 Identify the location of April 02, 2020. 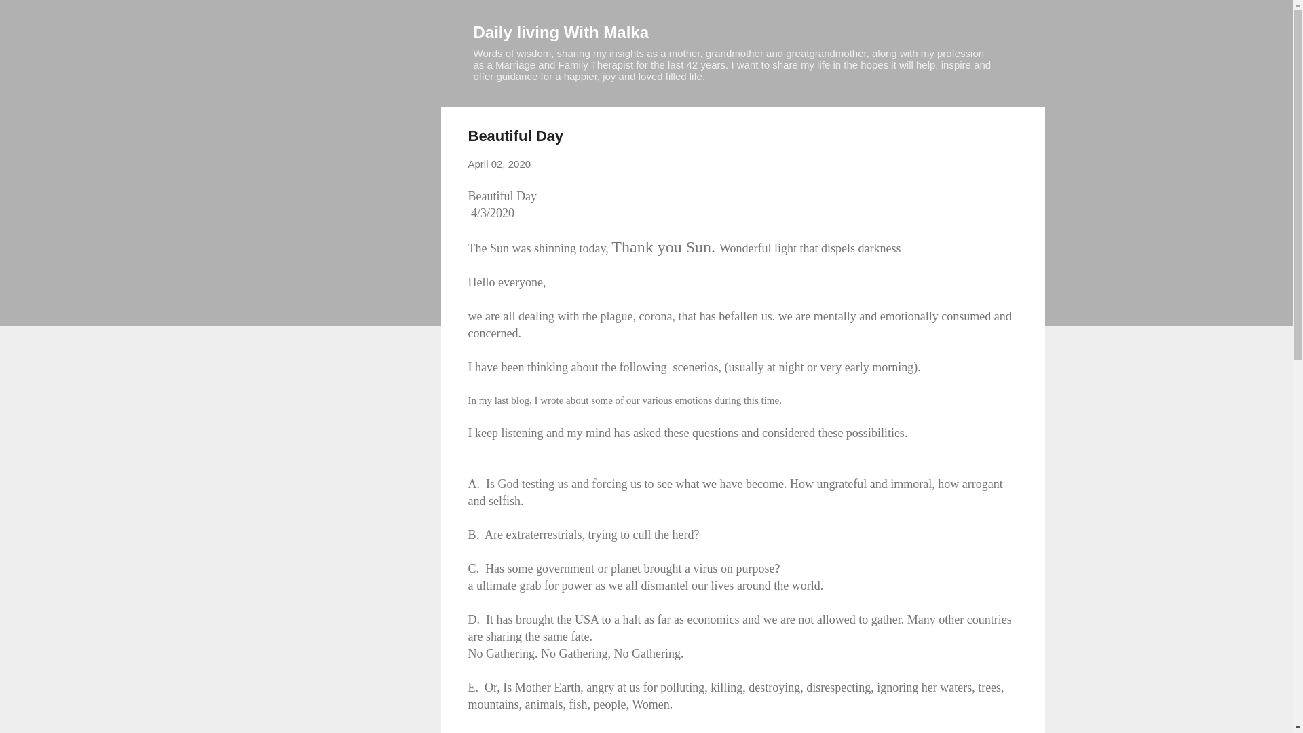
(499, 164).